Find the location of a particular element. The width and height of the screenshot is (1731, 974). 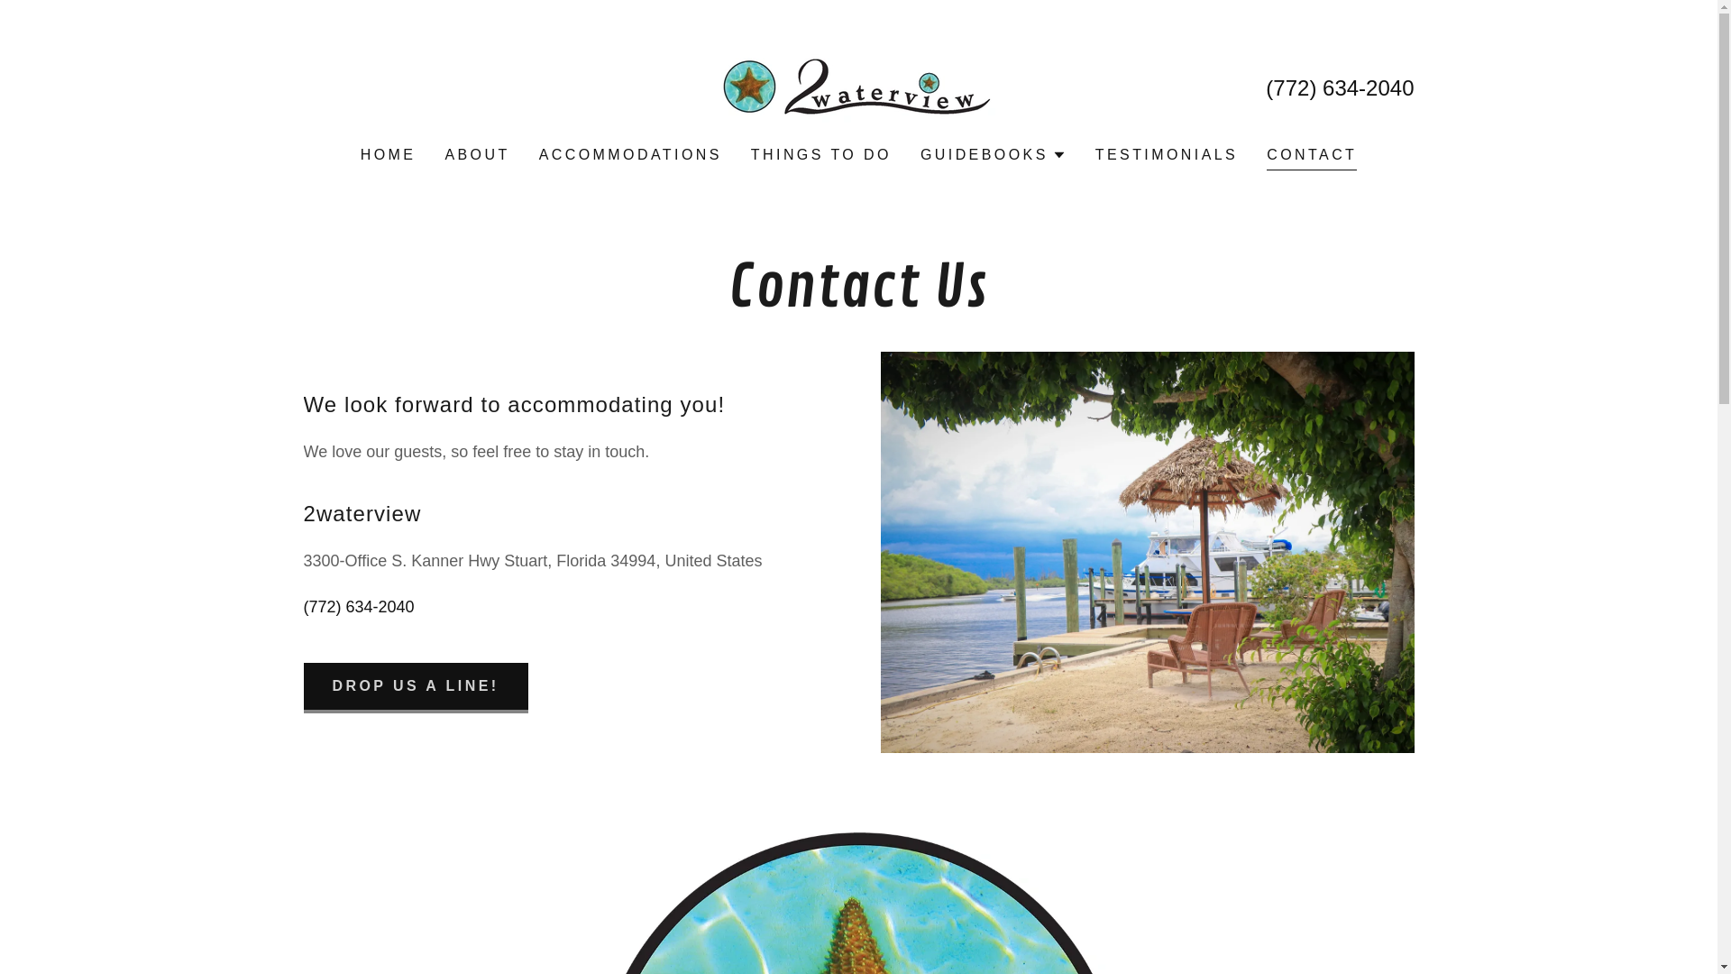

GUIDEBOOKS is located at coordinates (994, 155).